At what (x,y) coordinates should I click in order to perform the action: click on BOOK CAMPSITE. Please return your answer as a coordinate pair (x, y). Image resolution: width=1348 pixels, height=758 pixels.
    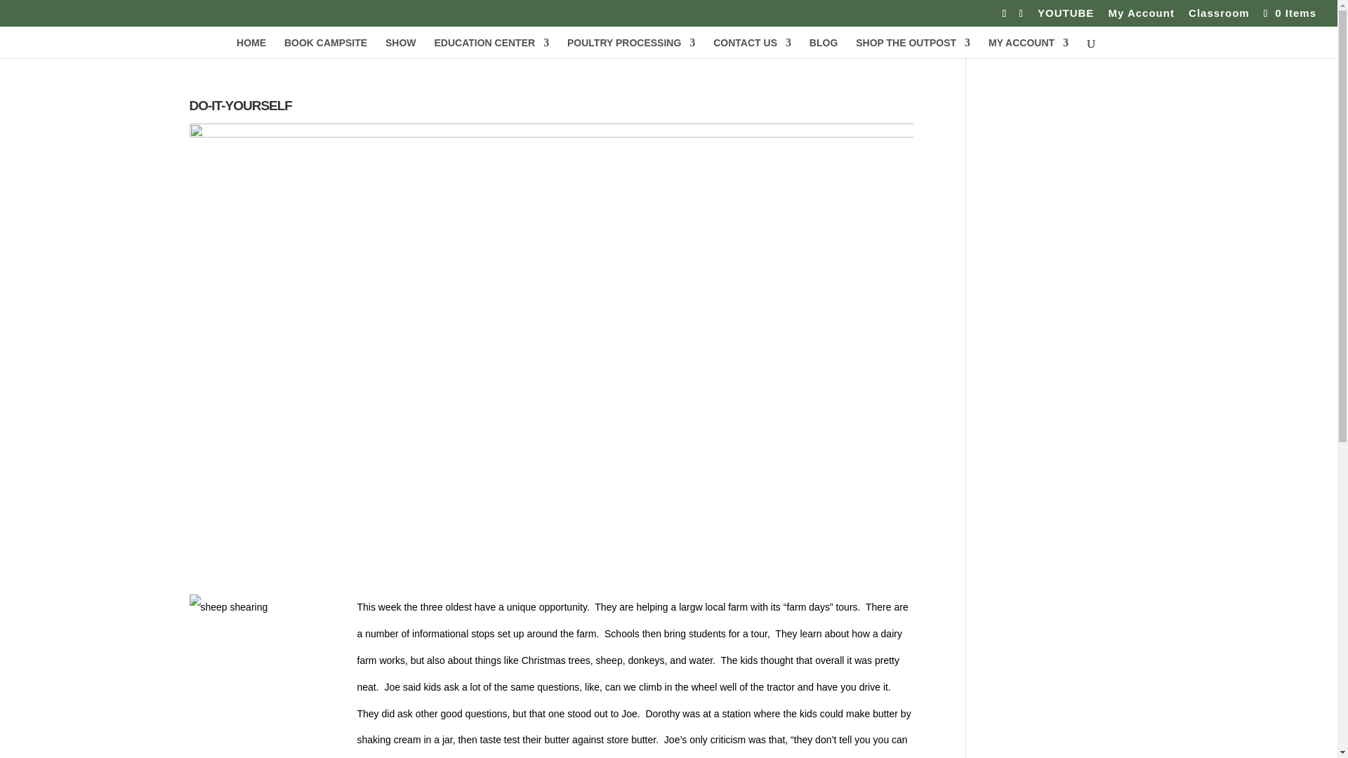
    Looking at the image, I should click on (326, 48).